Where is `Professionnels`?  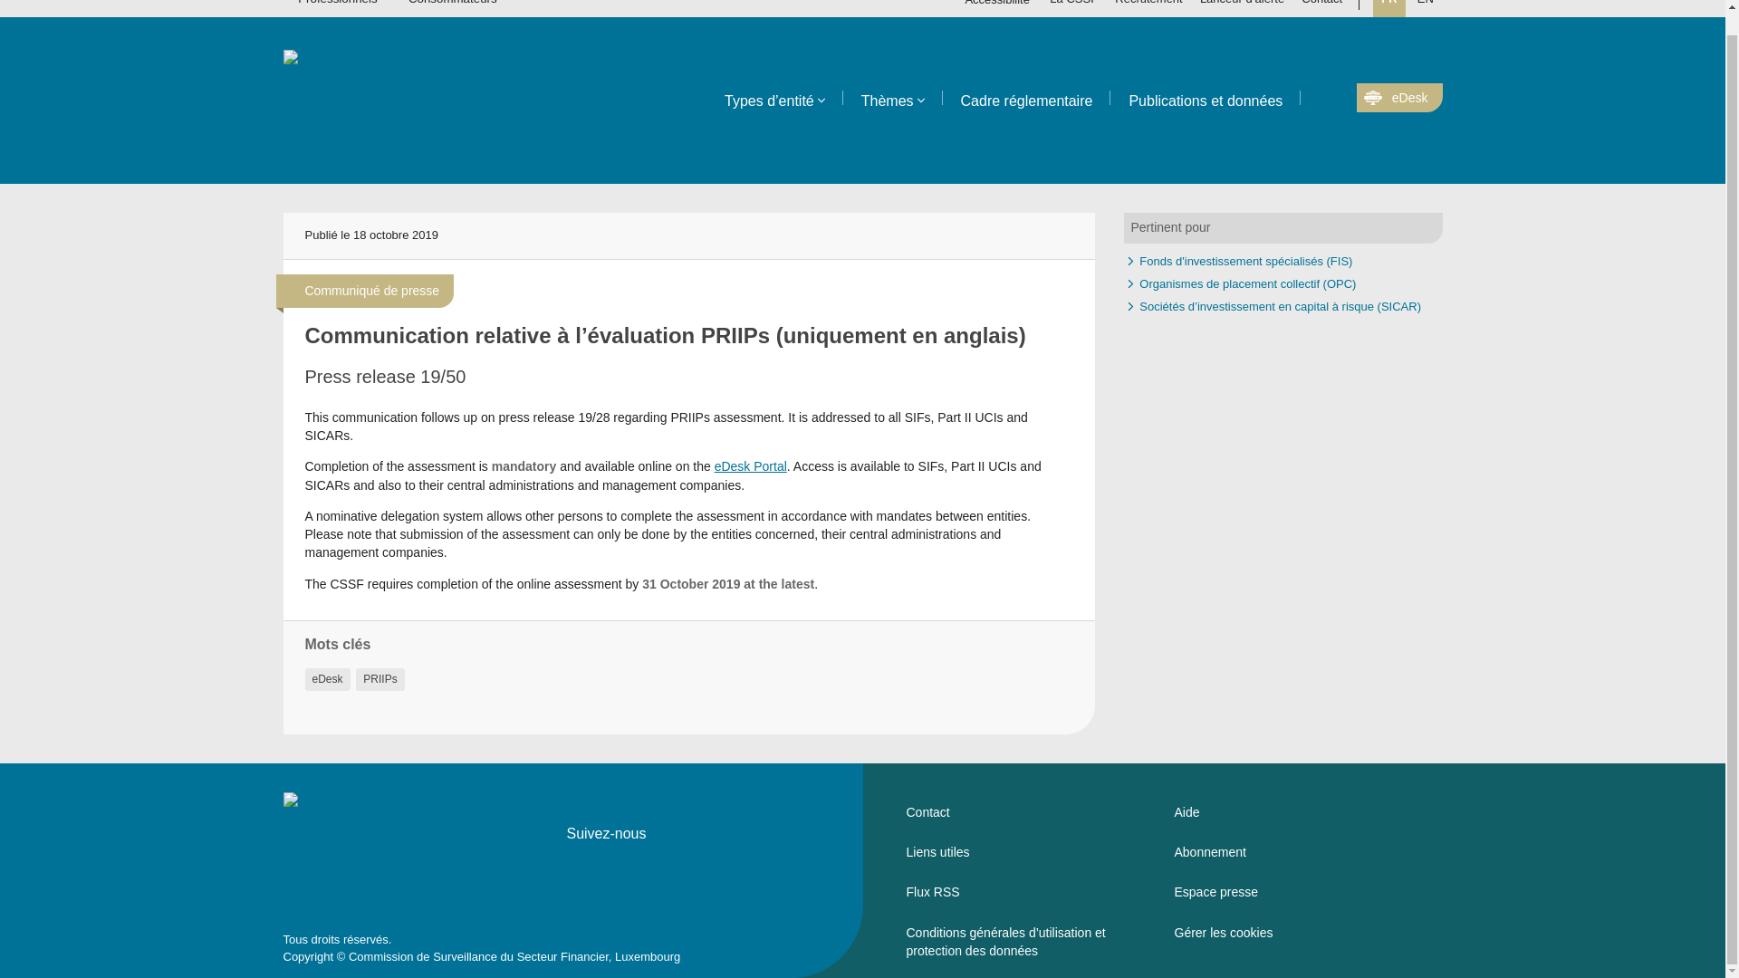 Professionnels is located at coordinates (337, 8).